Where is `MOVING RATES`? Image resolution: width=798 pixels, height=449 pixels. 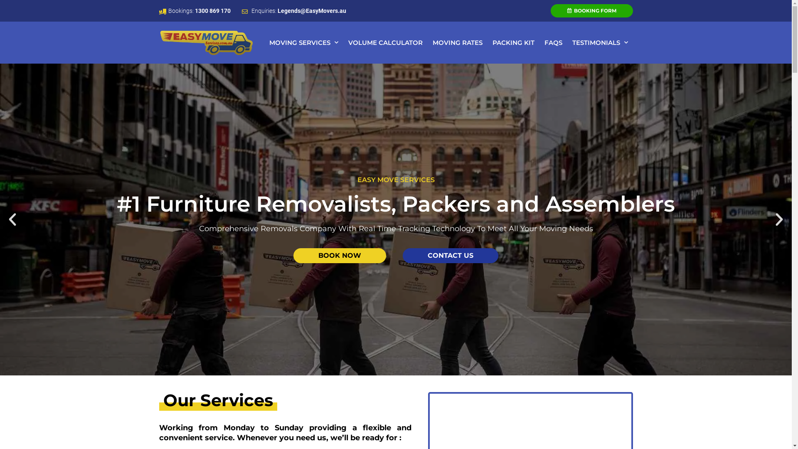
MOVING RATES is located at coordinates (457, 43).